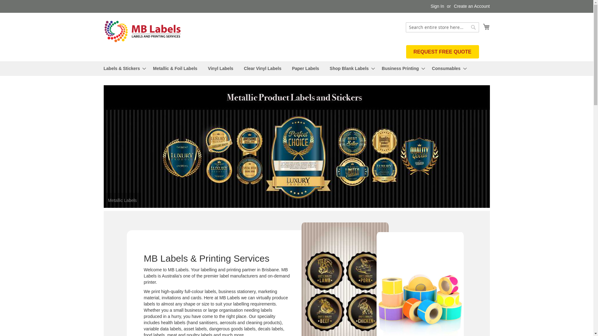 This screenshot has width=598, height=336. Describe the element at coordinates (175, 68) in the screenshot. I see `Metallic & Foil Labels` at that location.